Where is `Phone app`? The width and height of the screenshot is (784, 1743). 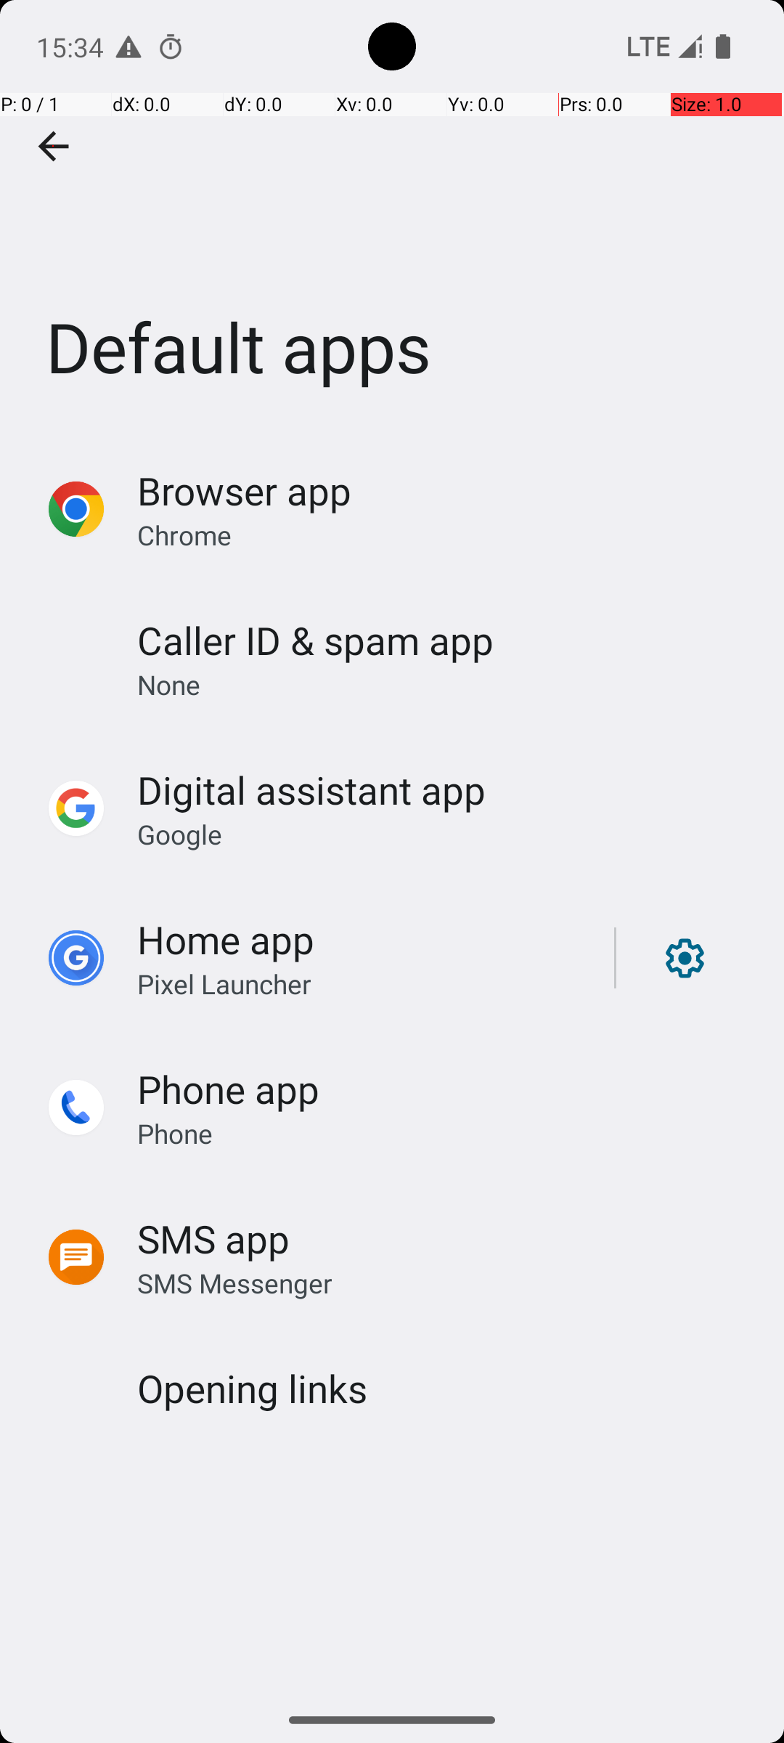 Phone app is located at coordinates (228, 1089).